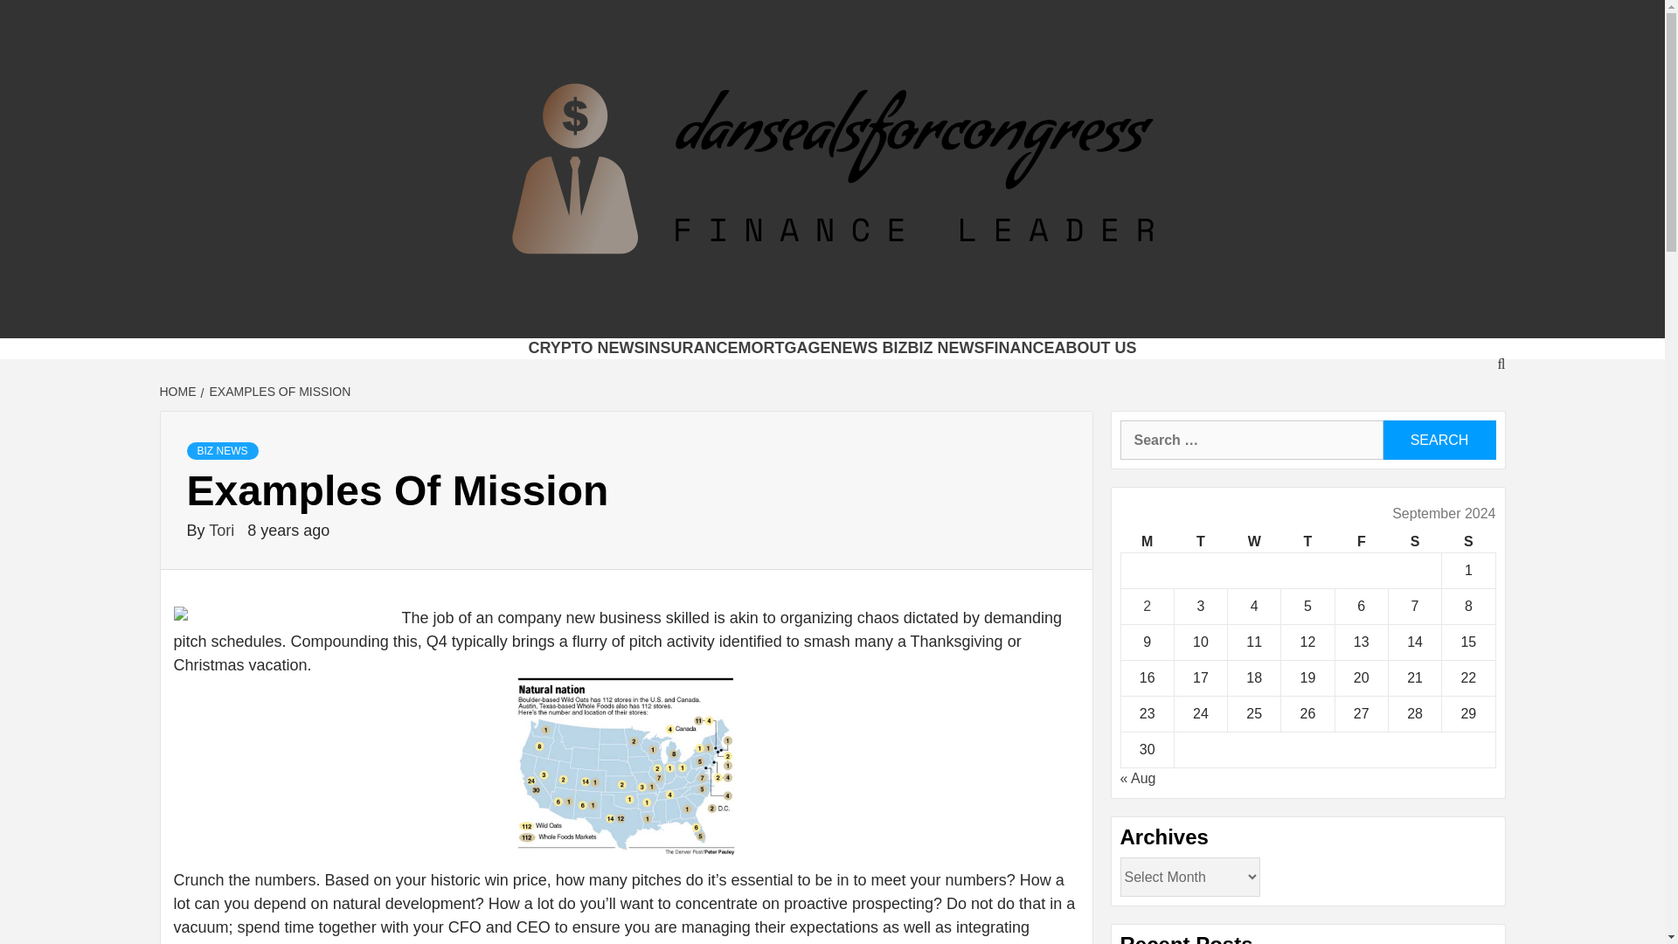 This screenshot has width=1678, height=944. I want to click on Wednesday, so click(1255, 542).